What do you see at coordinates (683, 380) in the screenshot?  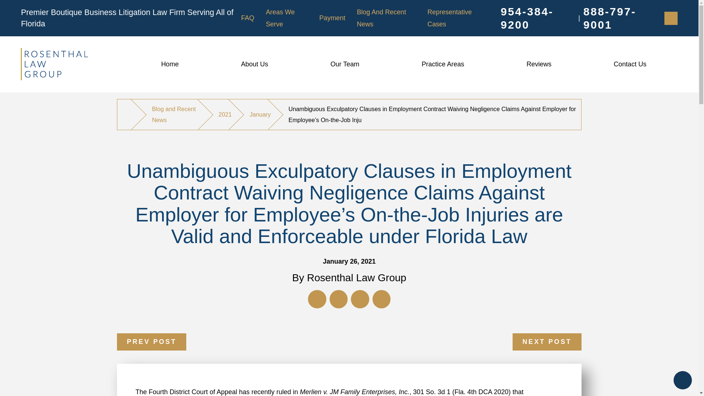 I see `Open the accessibility options menu` at bounding box center [683, 380].